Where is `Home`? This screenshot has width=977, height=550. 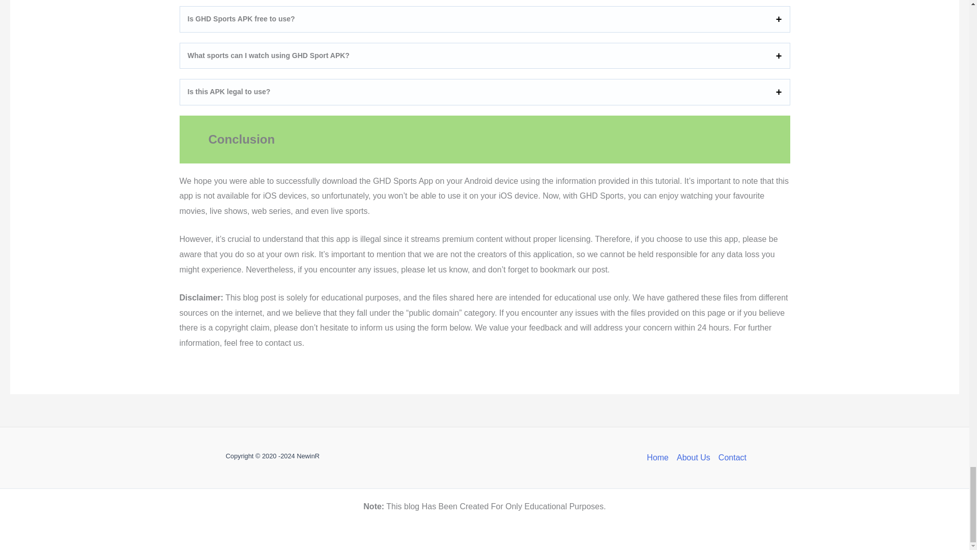 Home is located at coordinates (659, 457).